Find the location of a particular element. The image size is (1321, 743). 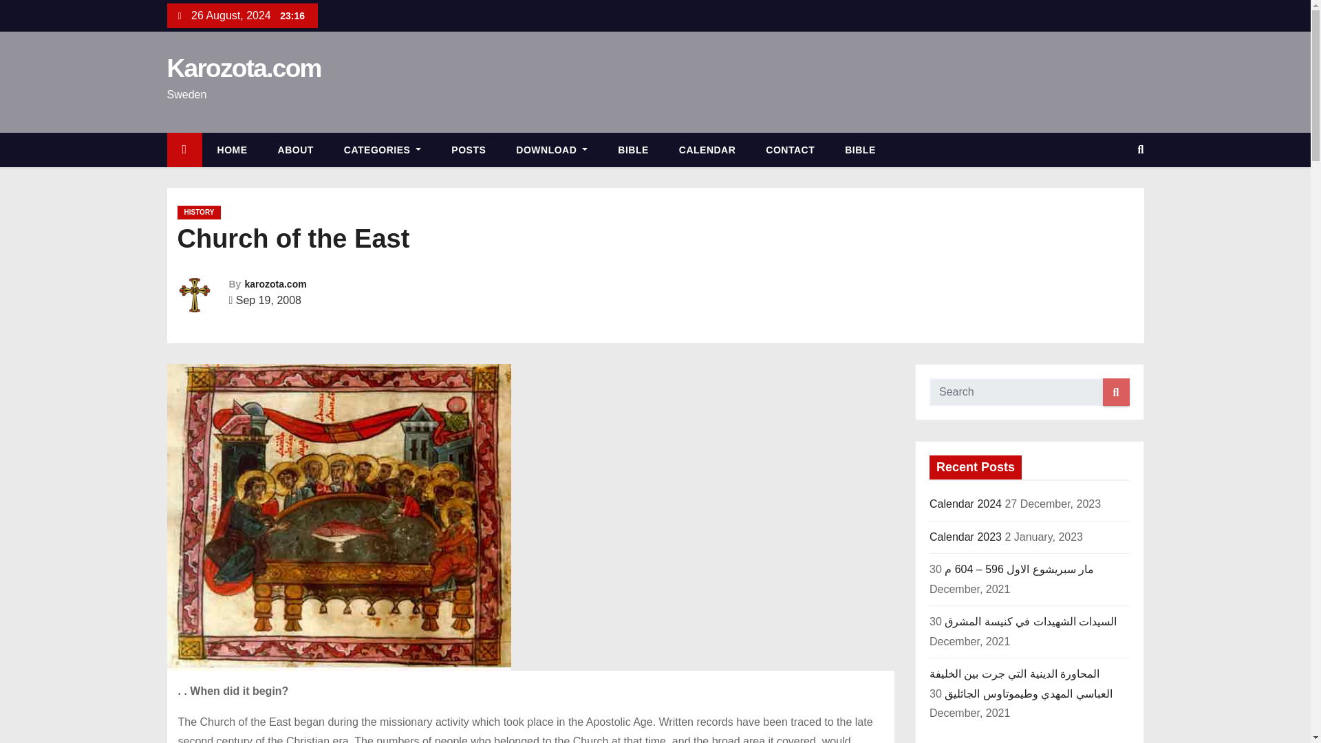

CALENDAR is located at coordinates (707, 150).